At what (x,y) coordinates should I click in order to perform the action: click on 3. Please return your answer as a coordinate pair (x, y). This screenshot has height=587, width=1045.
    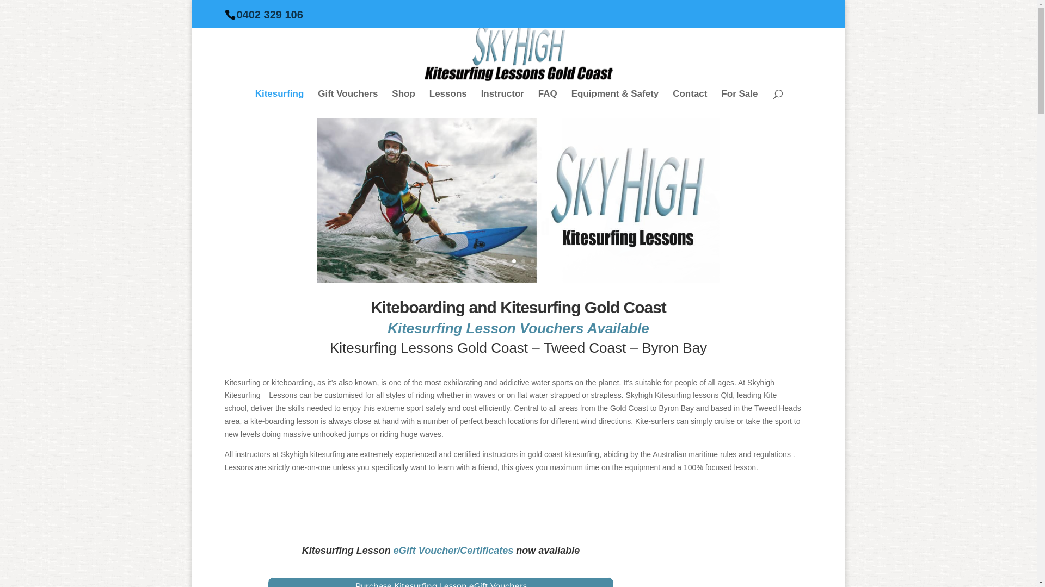
    Looking at the image, I should click on (523, 261).